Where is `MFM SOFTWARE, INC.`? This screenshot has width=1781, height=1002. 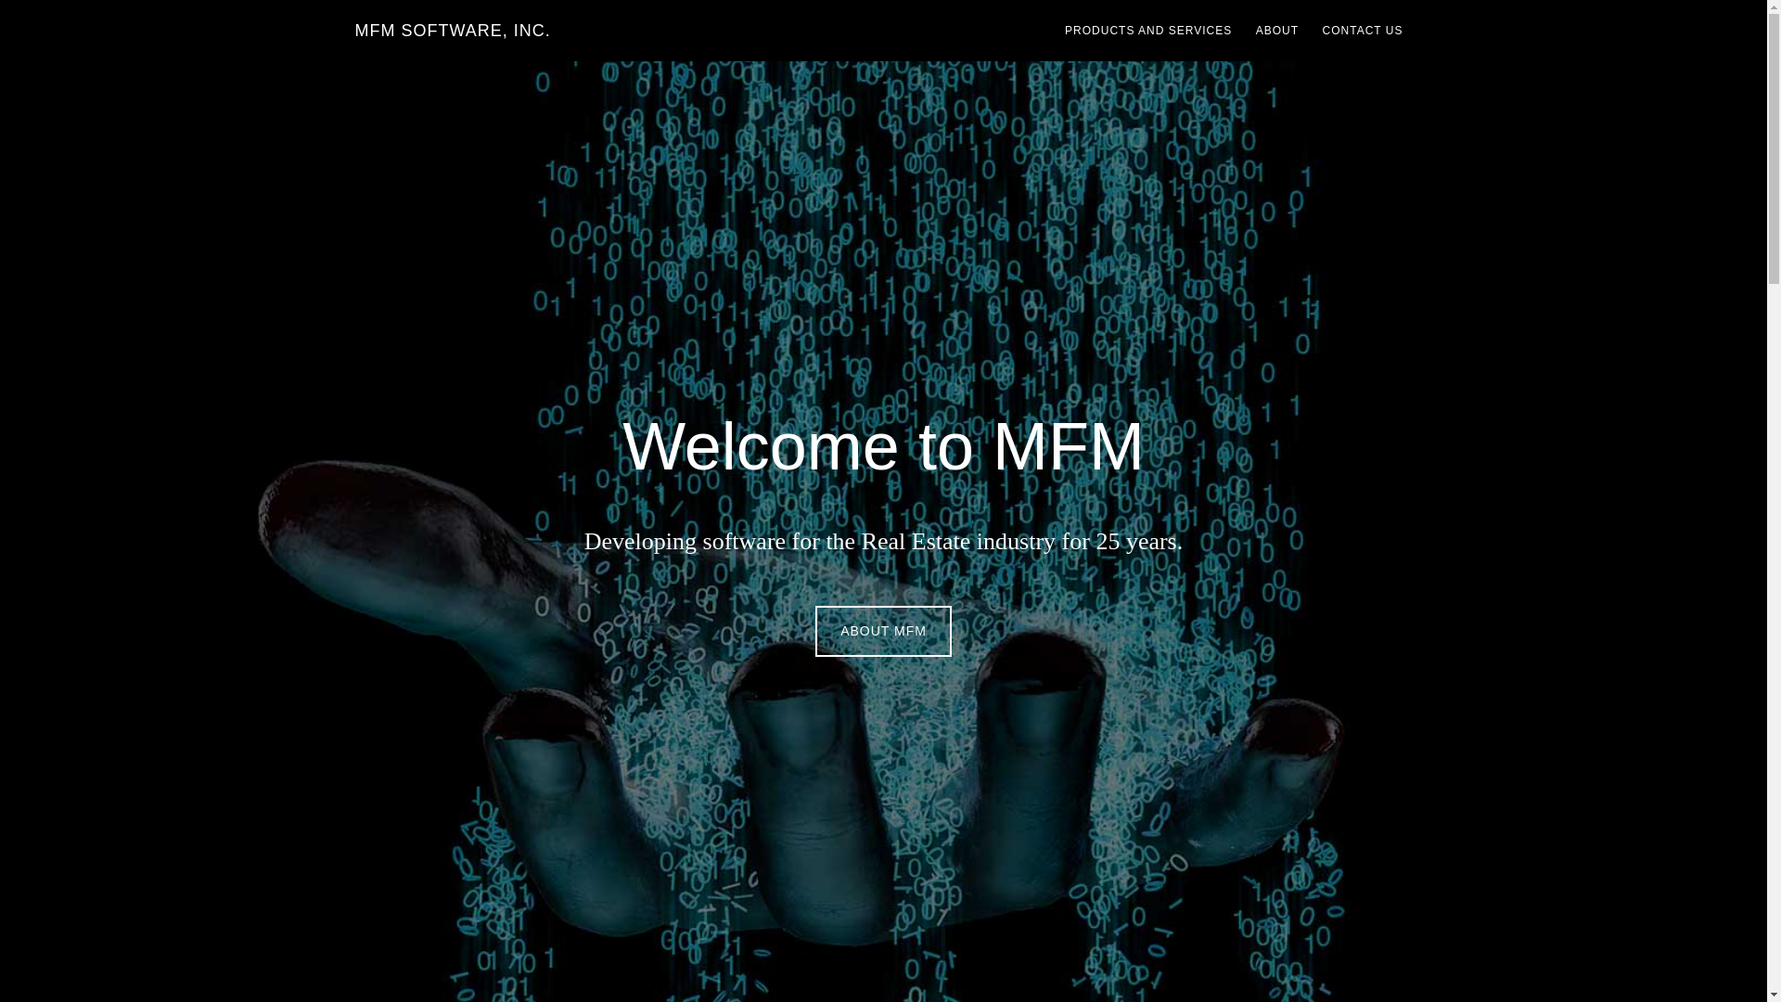
MFM SOFTWARE, INC. is located at coordinates (453, 30).